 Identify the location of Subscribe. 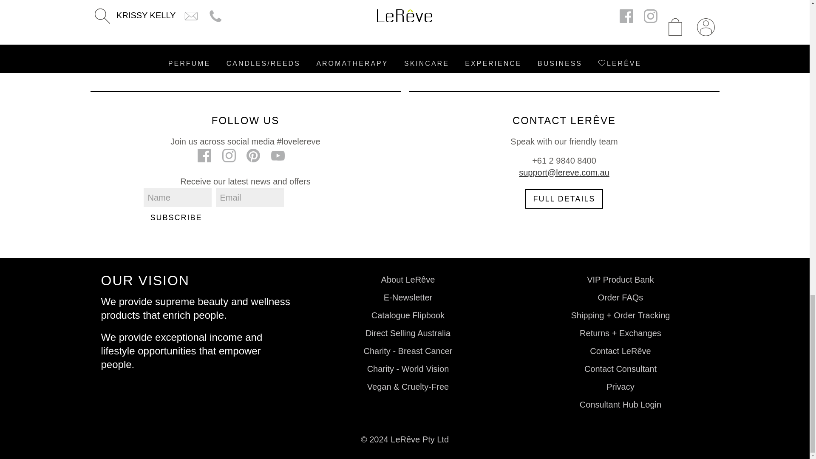
(176, 218).